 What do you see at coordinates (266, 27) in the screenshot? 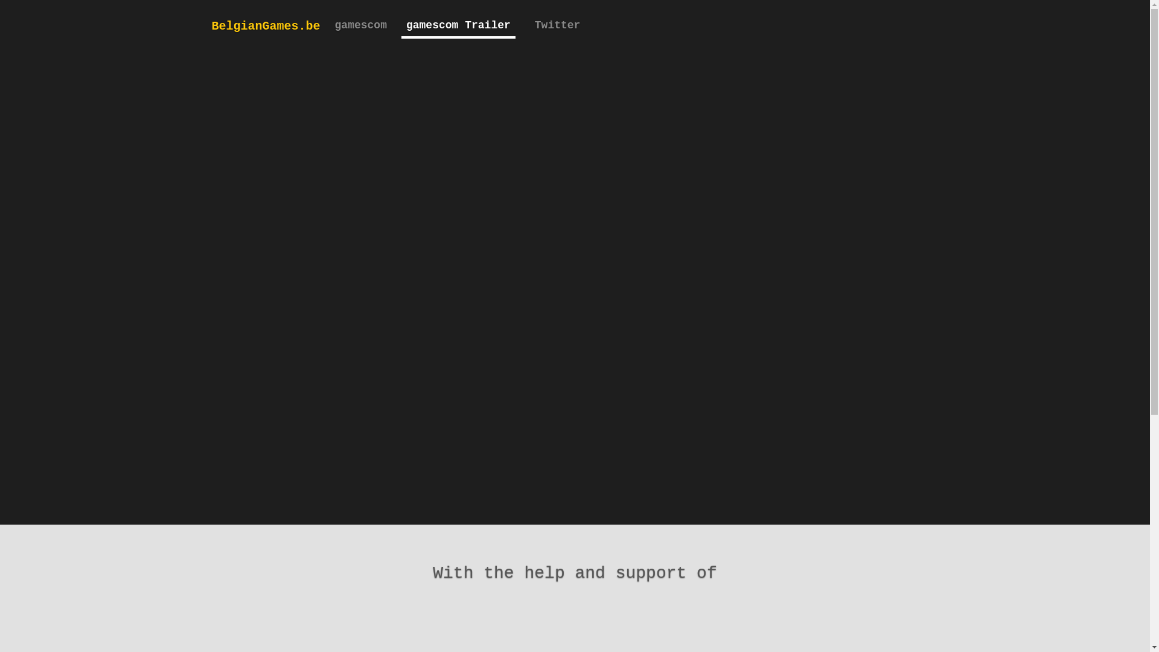
I see `BelgianGames.be` at bounding box center [266, 27].